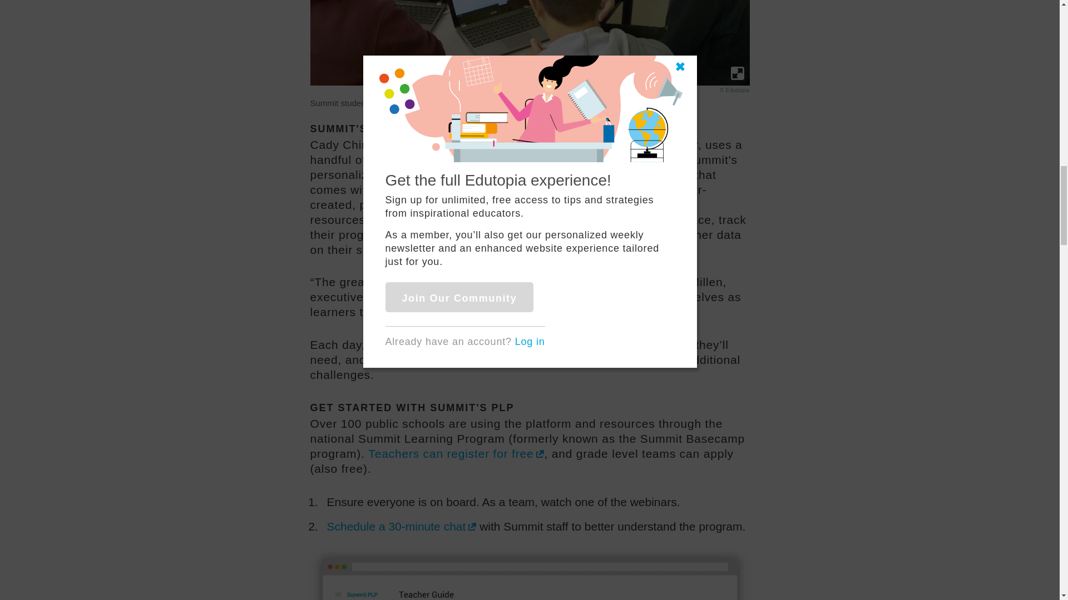 The width and height of the screenshot is (1068, 600). What do you see at coordinates (456, 453) in the screenshot?
I see `Teachers can register for free` at bounding box center [456, 453].